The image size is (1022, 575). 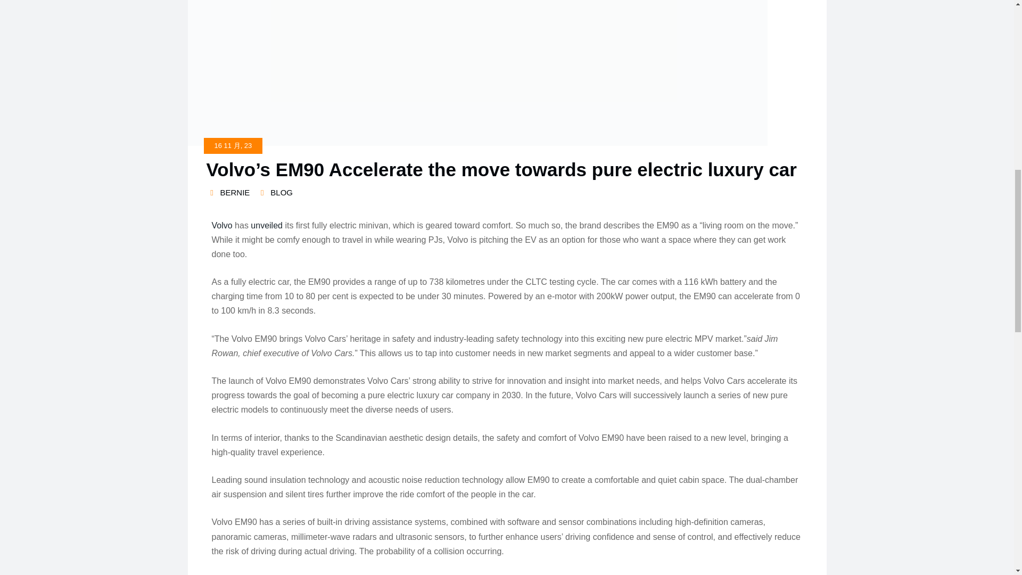 What do you see at coordinates (222, 225) in the screenshot?
I see `Volvo` at bounding box center [222, 225].